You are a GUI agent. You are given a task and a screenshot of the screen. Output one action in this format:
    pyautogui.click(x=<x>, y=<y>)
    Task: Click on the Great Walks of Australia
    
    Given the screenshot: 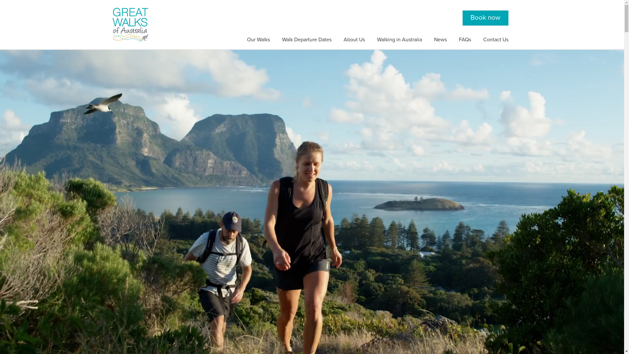 What is the action you would take?
    pyautogui.click(x=130, y=25)
    